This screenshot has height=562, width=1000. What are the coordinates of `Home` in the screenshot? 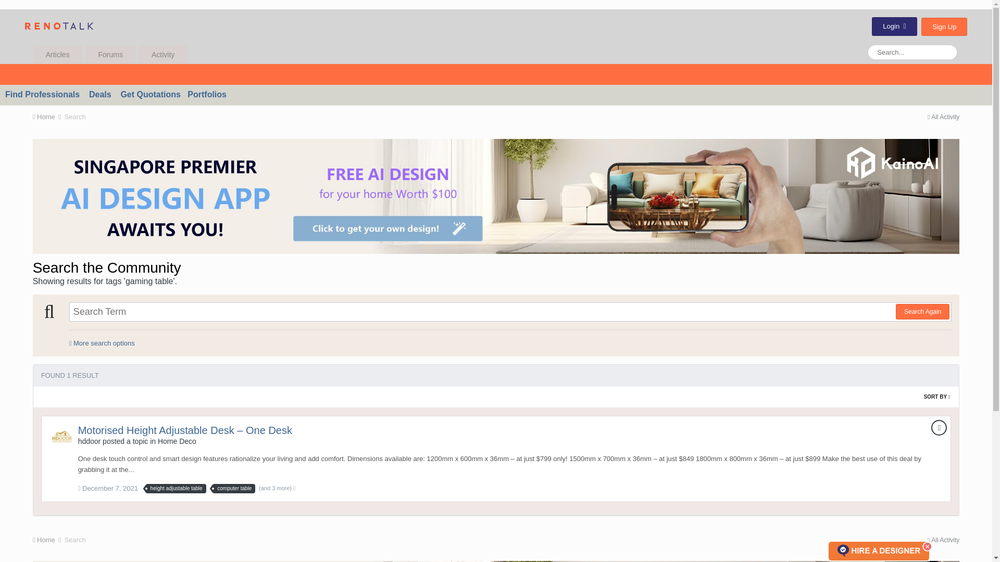 It's located at (47, 540).